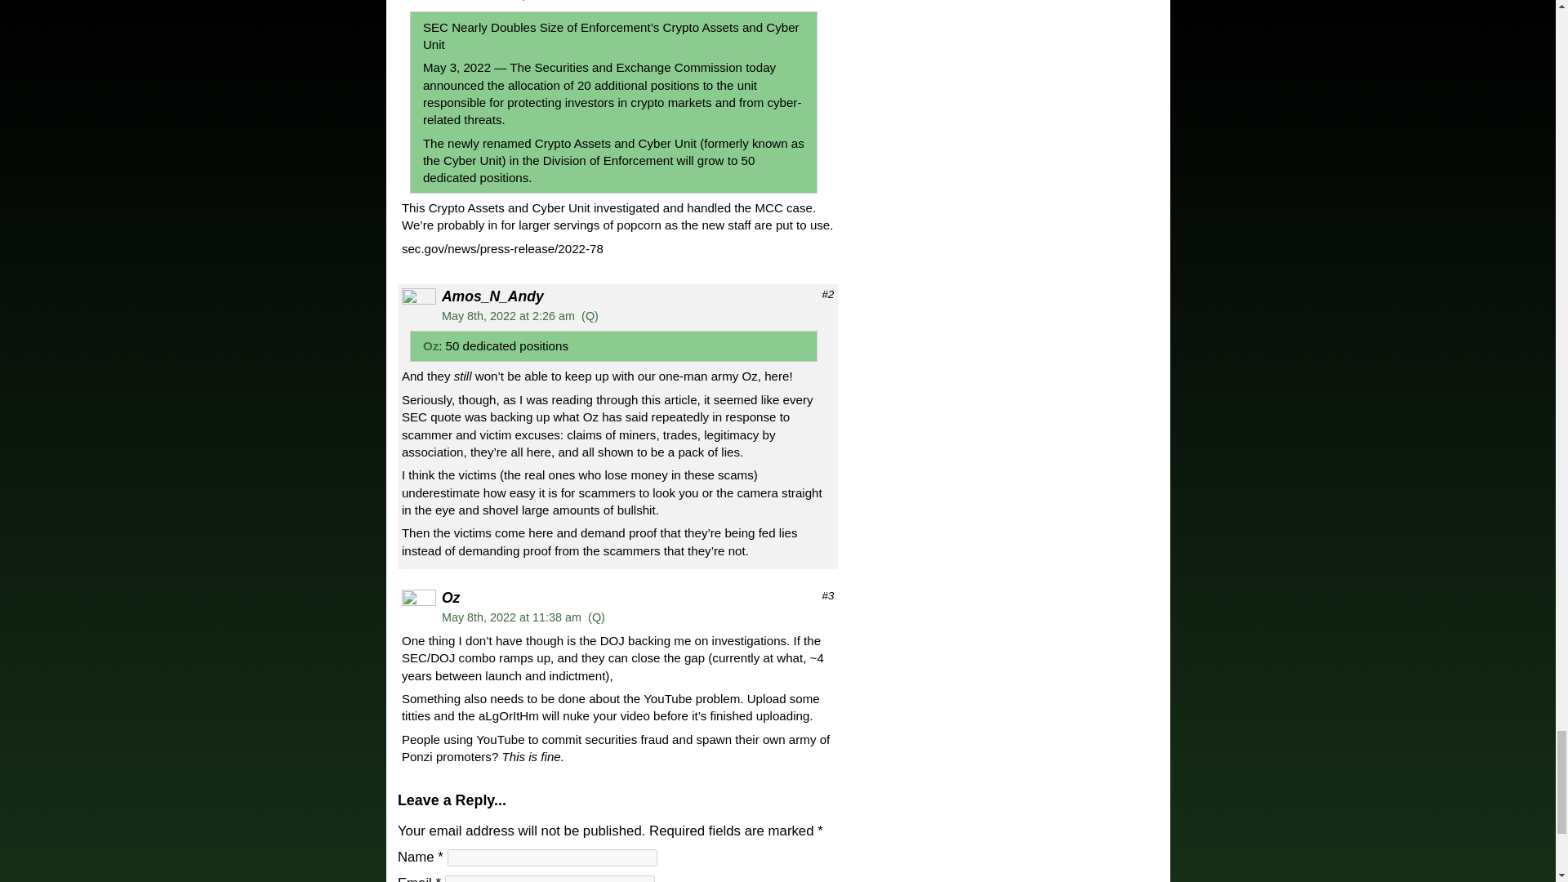 This screenshot has width=1568, height=882. I want to click on Click here or select text to quote comment, so click(590, 316).